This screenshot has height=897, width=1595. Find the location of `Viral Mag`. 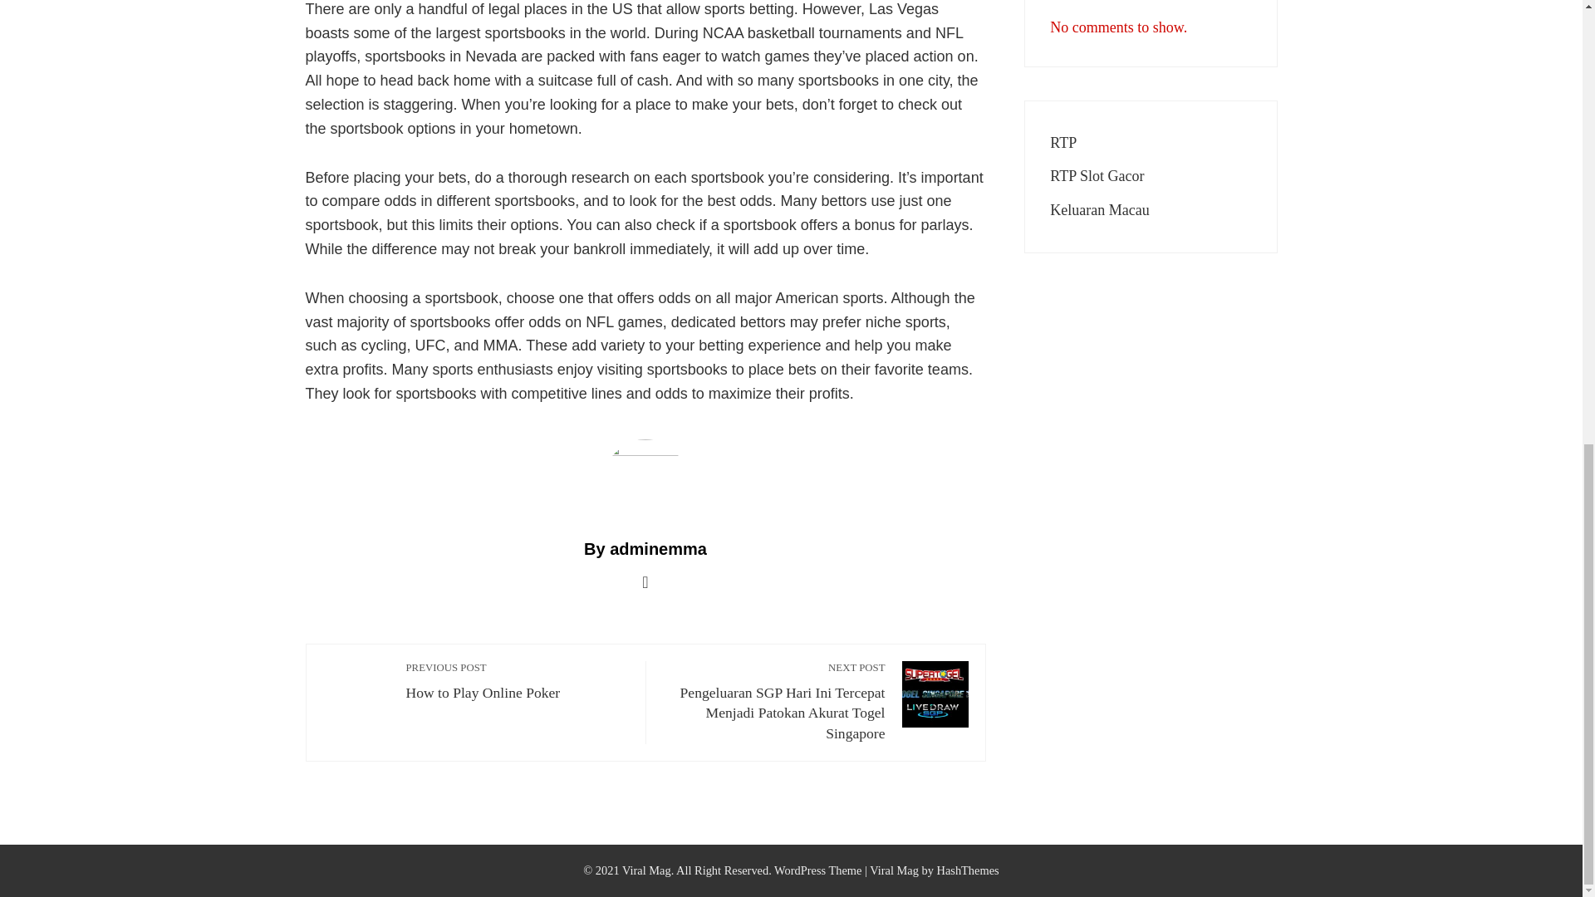

Viral Mag is located at coordinates (894, 870).